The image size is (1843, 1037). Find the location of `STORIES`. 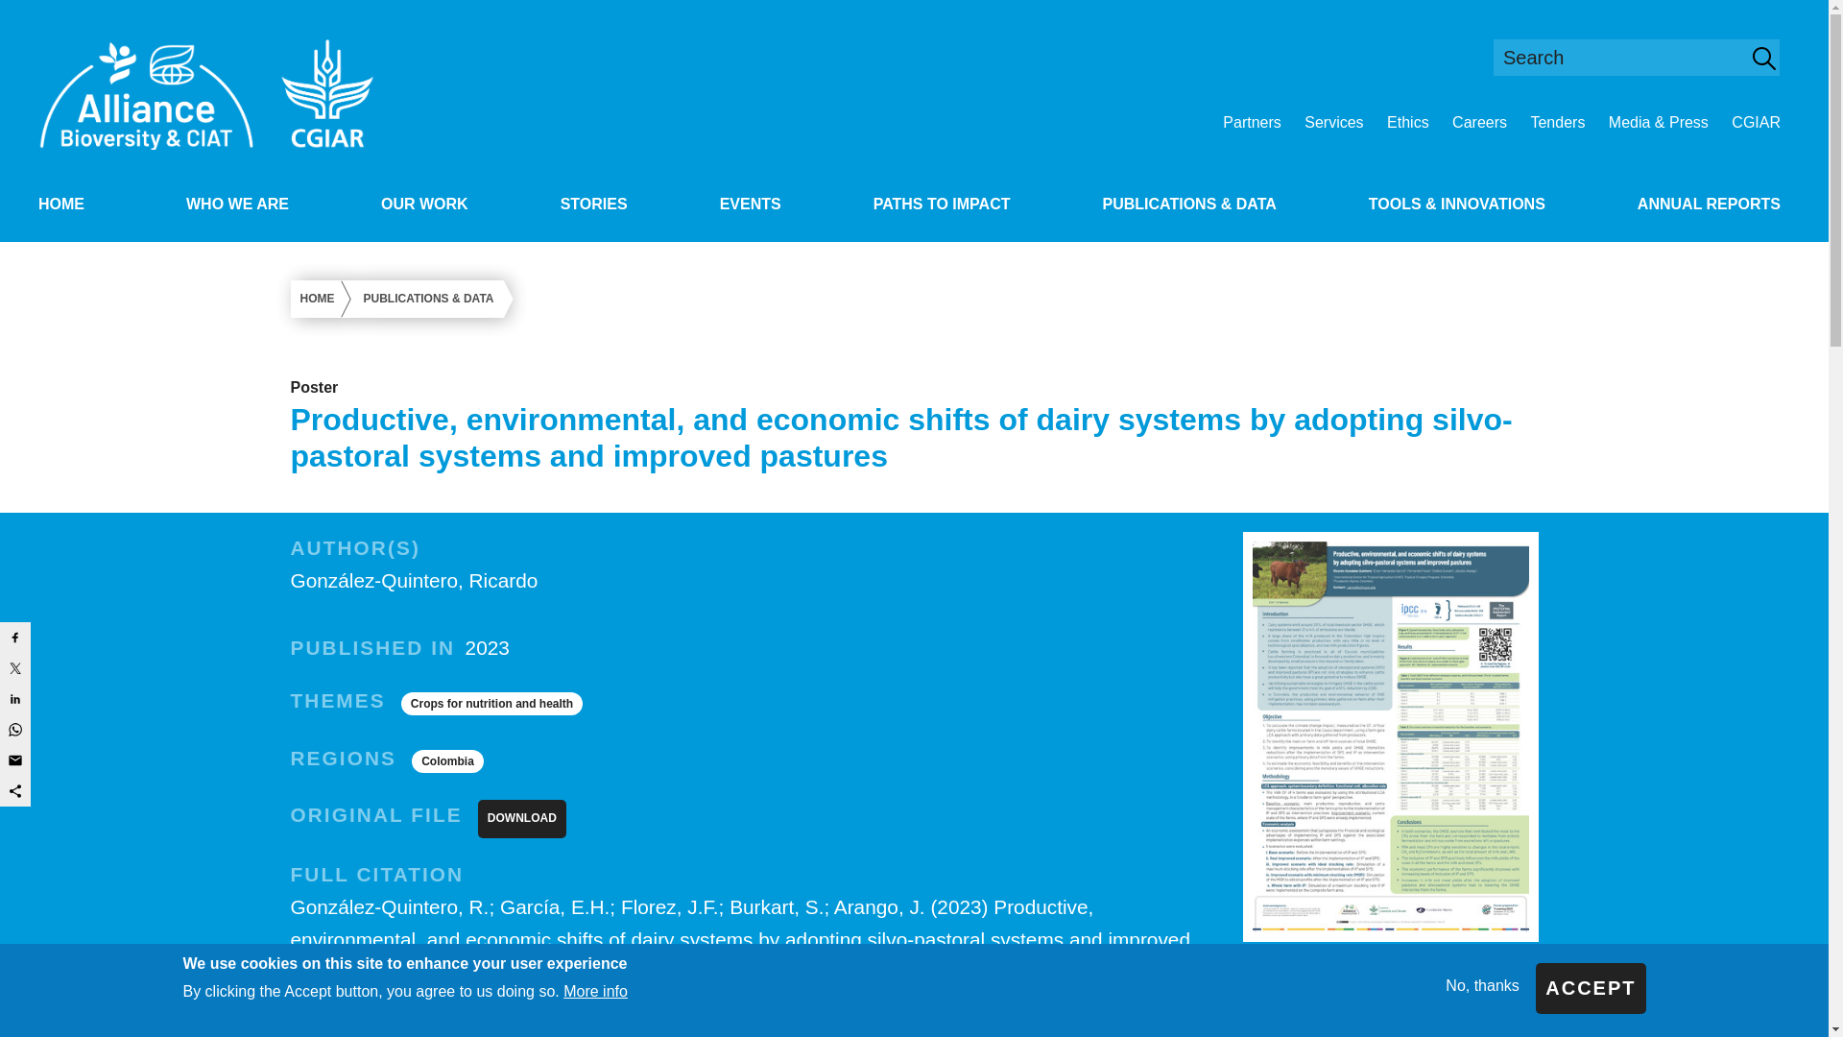

STORIES is located at coordinates (594, 205).